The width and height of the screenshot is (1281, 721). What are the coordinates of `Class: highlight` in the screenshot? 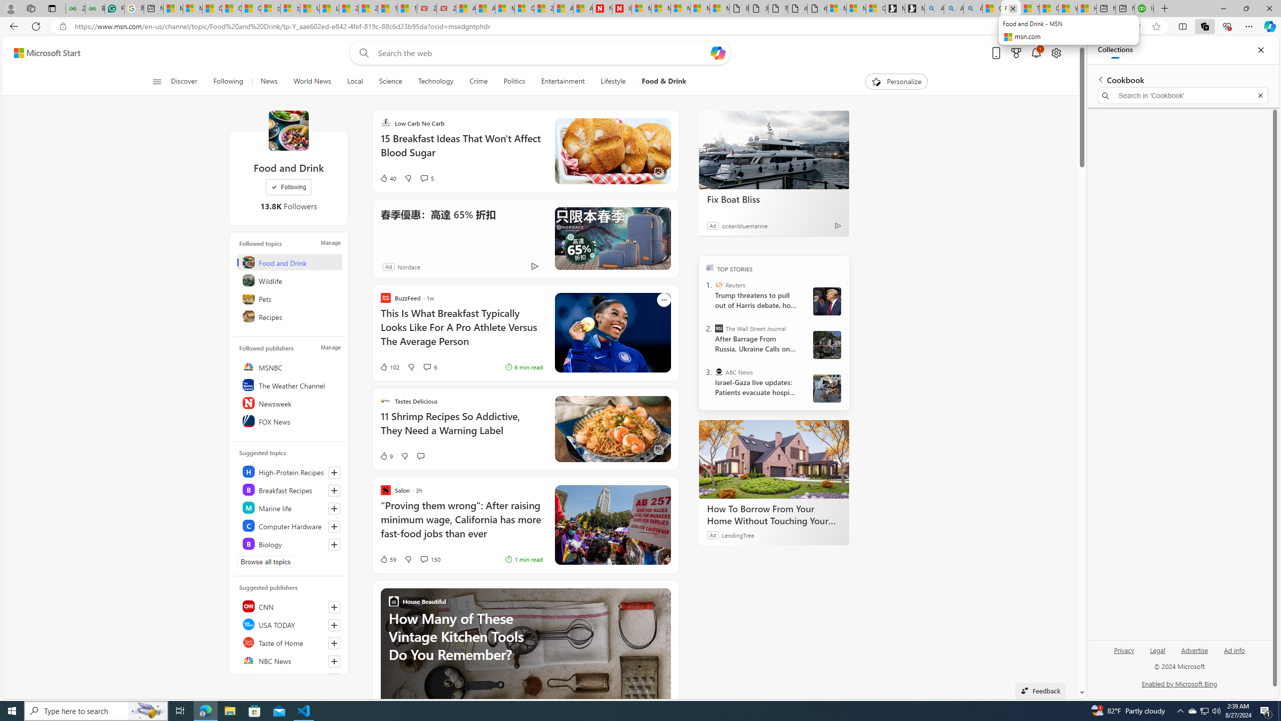 It's located at (289, 543).